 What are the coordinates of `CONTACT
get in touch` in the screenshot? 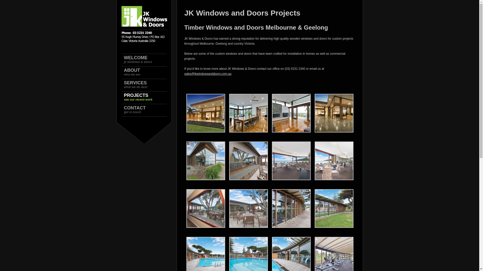 It's located at (146, 110).